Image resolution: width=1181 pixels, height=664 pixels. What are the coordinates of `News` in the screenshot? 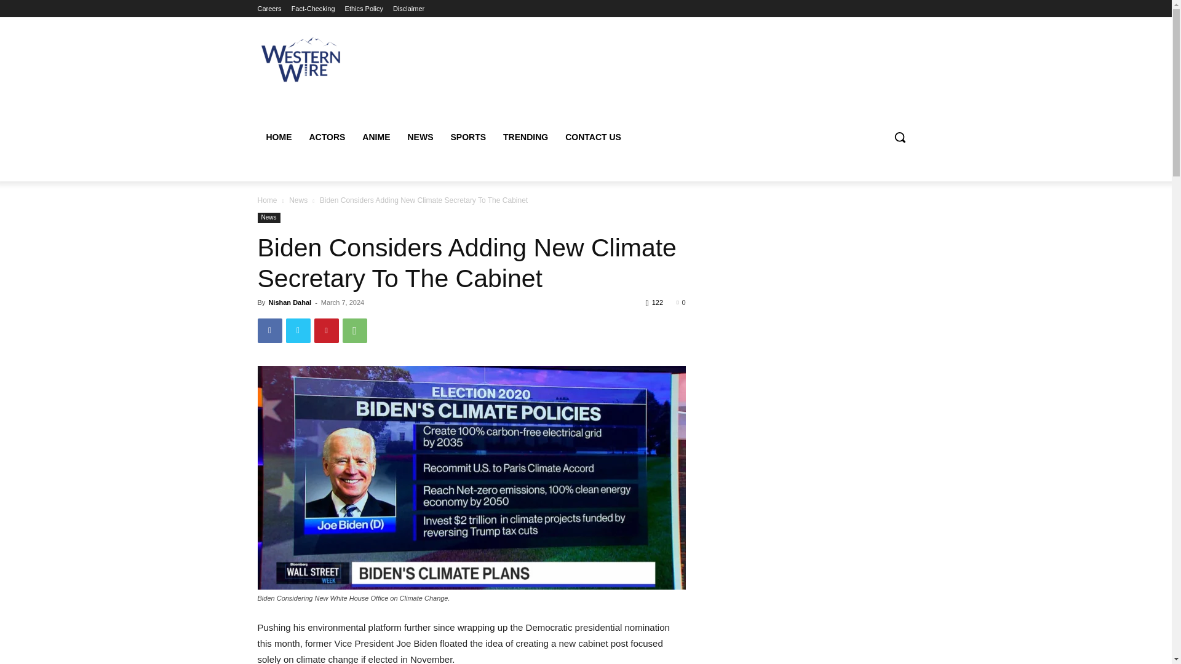 It's located at (298, 200).